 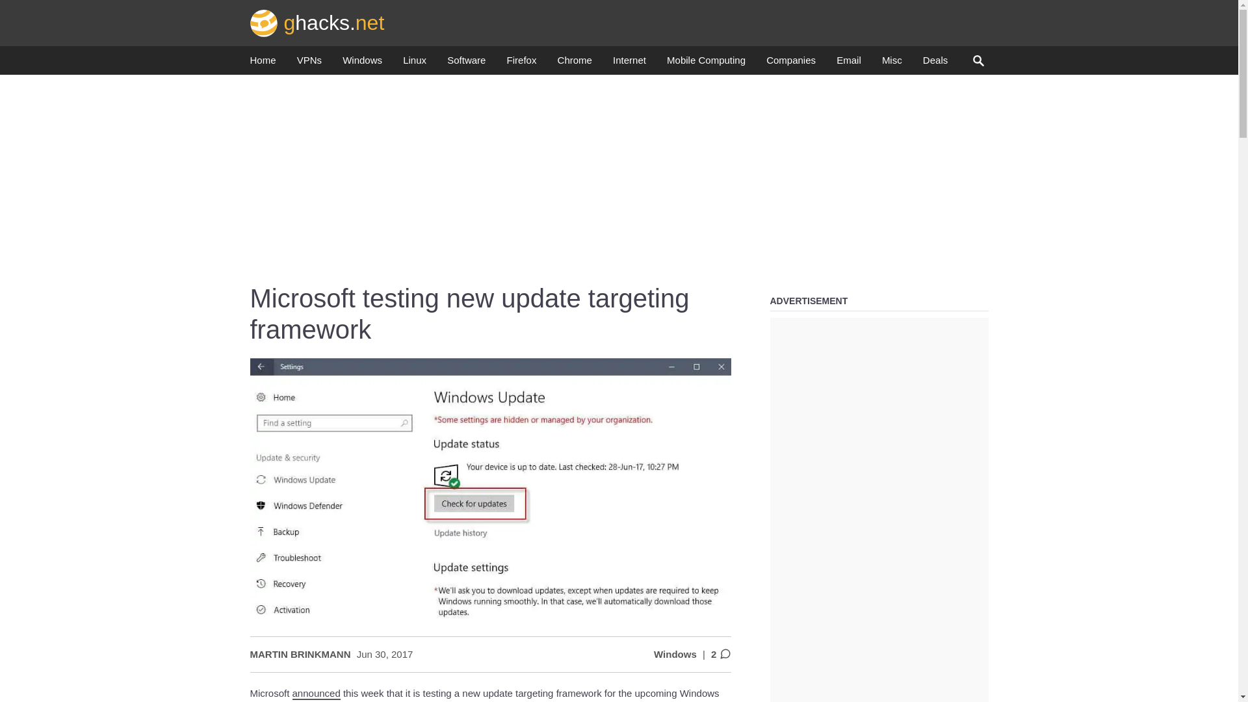 What do you see at coordinates (706, 64) in the screenshot?
I see `Mobile Computing` at bounding box center [706, 64].